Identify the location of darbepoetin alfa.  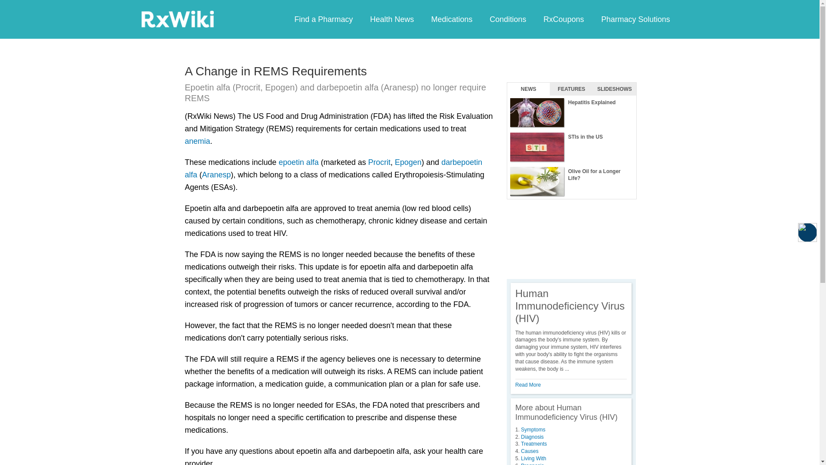
(334, 168).